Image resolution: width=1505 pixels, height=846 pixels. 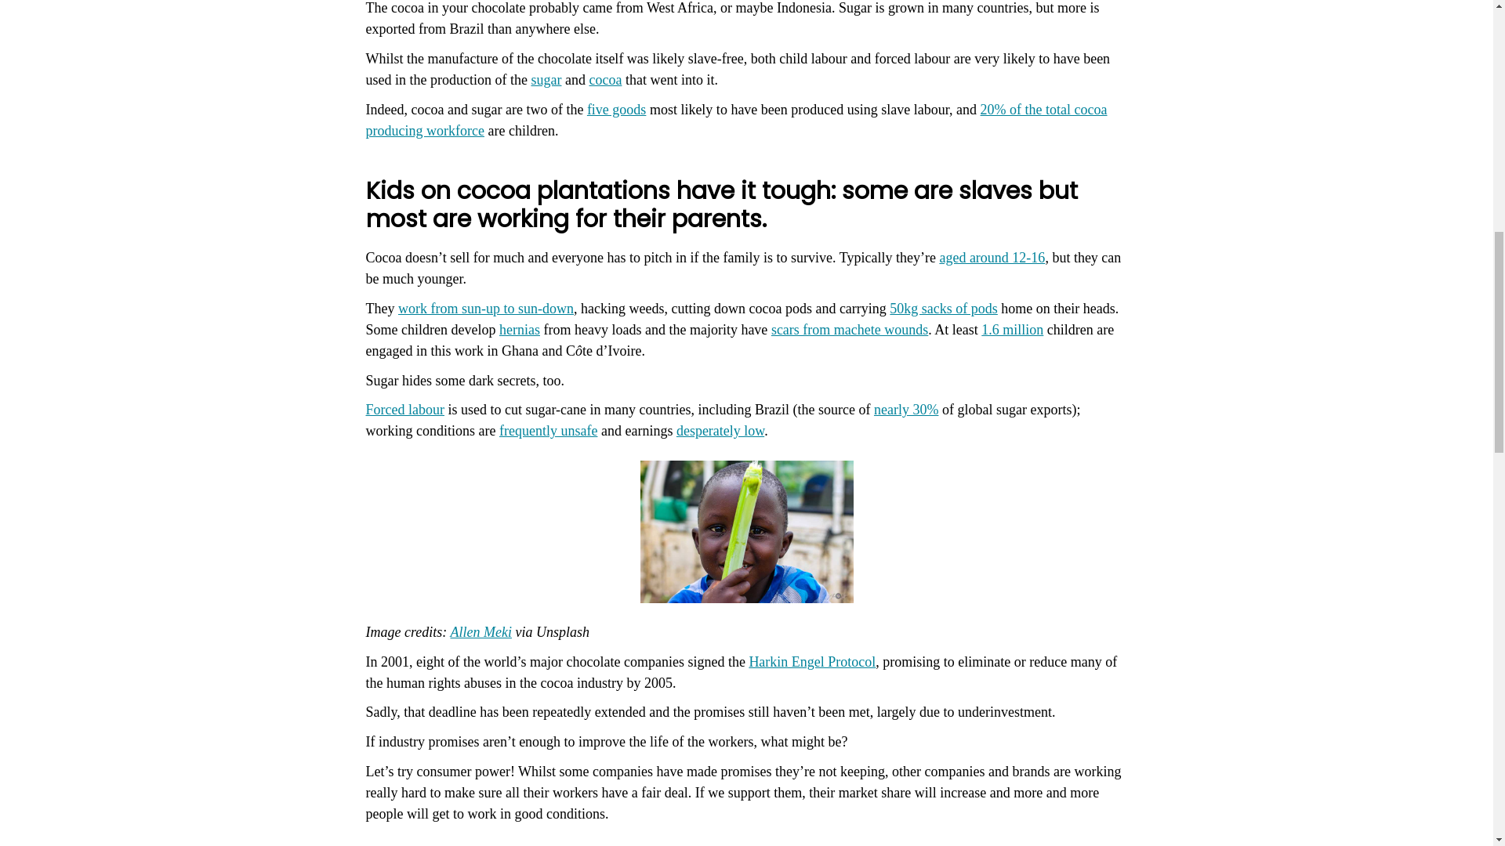 I want to click on aged around 12-16, so click(x=992, y=257).